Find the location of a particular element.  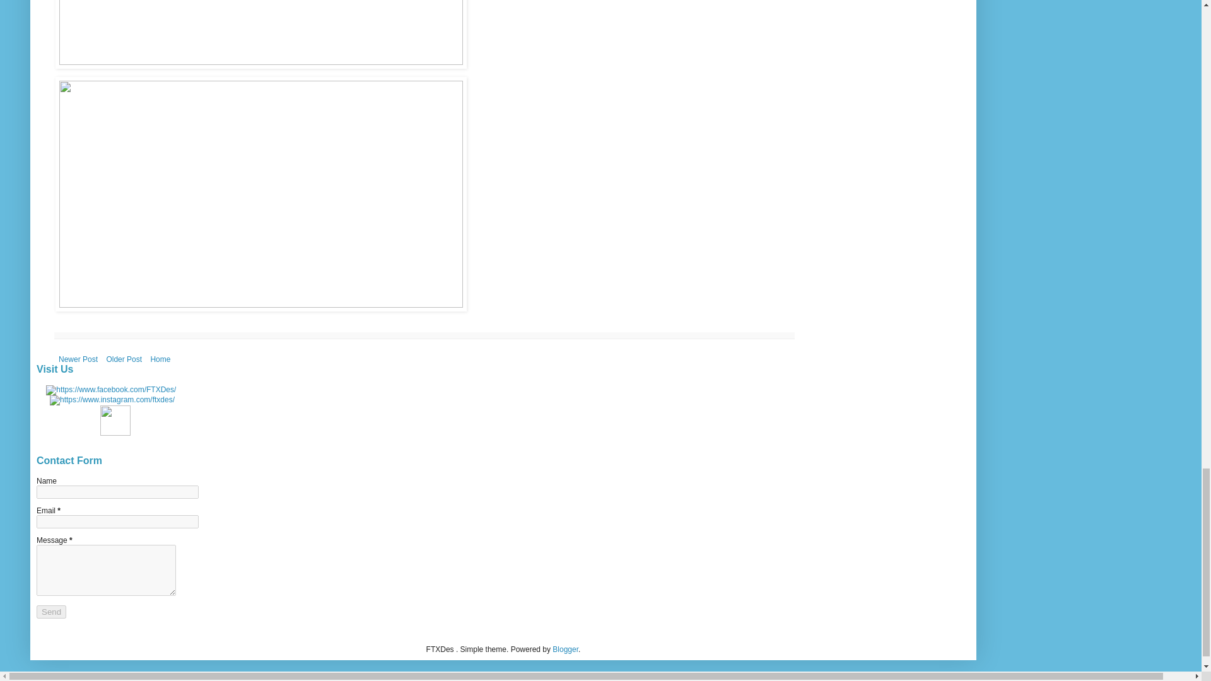

Newer Post is located at coordinates (78, 359).